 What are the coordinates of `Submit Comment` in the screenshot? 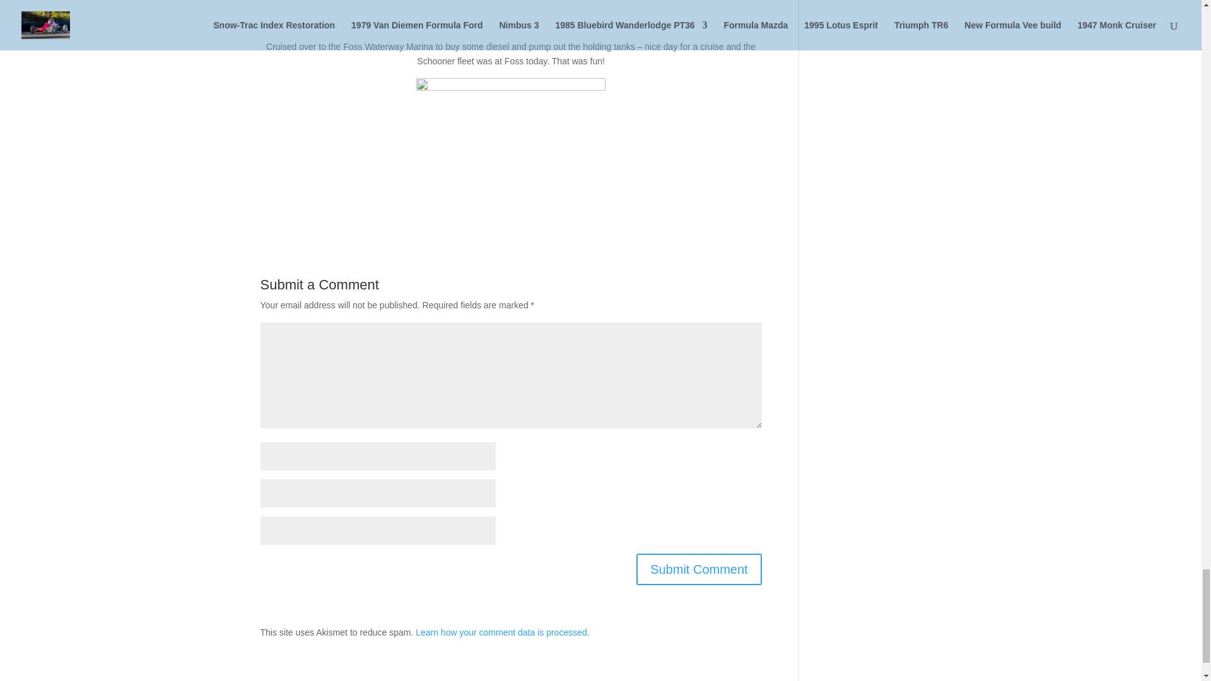 It's located at (699, 569).